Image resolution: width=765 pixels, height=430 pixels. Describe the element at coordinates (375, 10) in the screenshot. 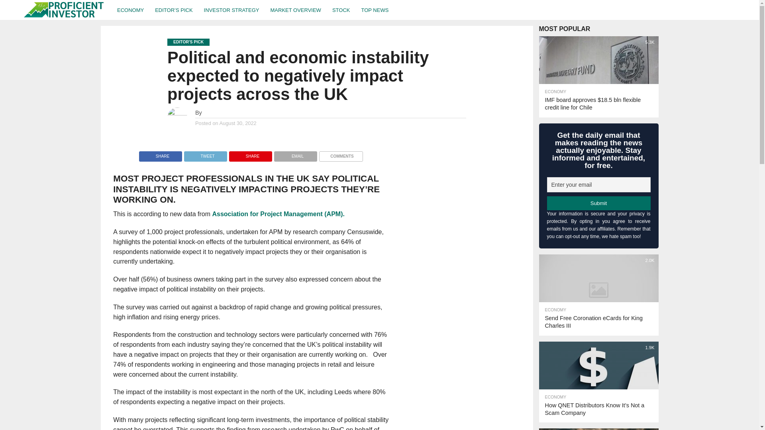

I see `TOP NEWS` at that location.